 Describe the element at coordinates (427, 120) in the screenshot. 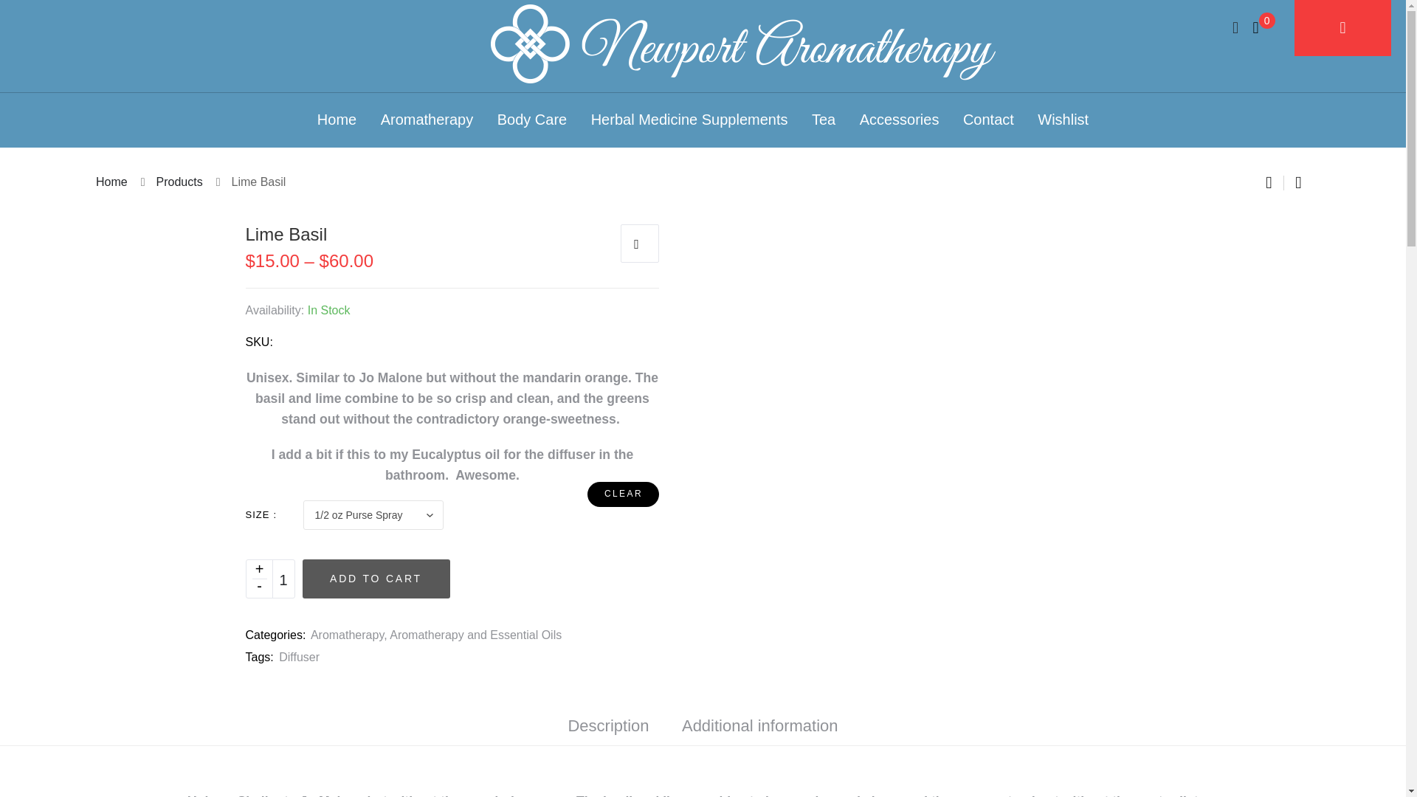

I see `Aromatherapy` at that location.